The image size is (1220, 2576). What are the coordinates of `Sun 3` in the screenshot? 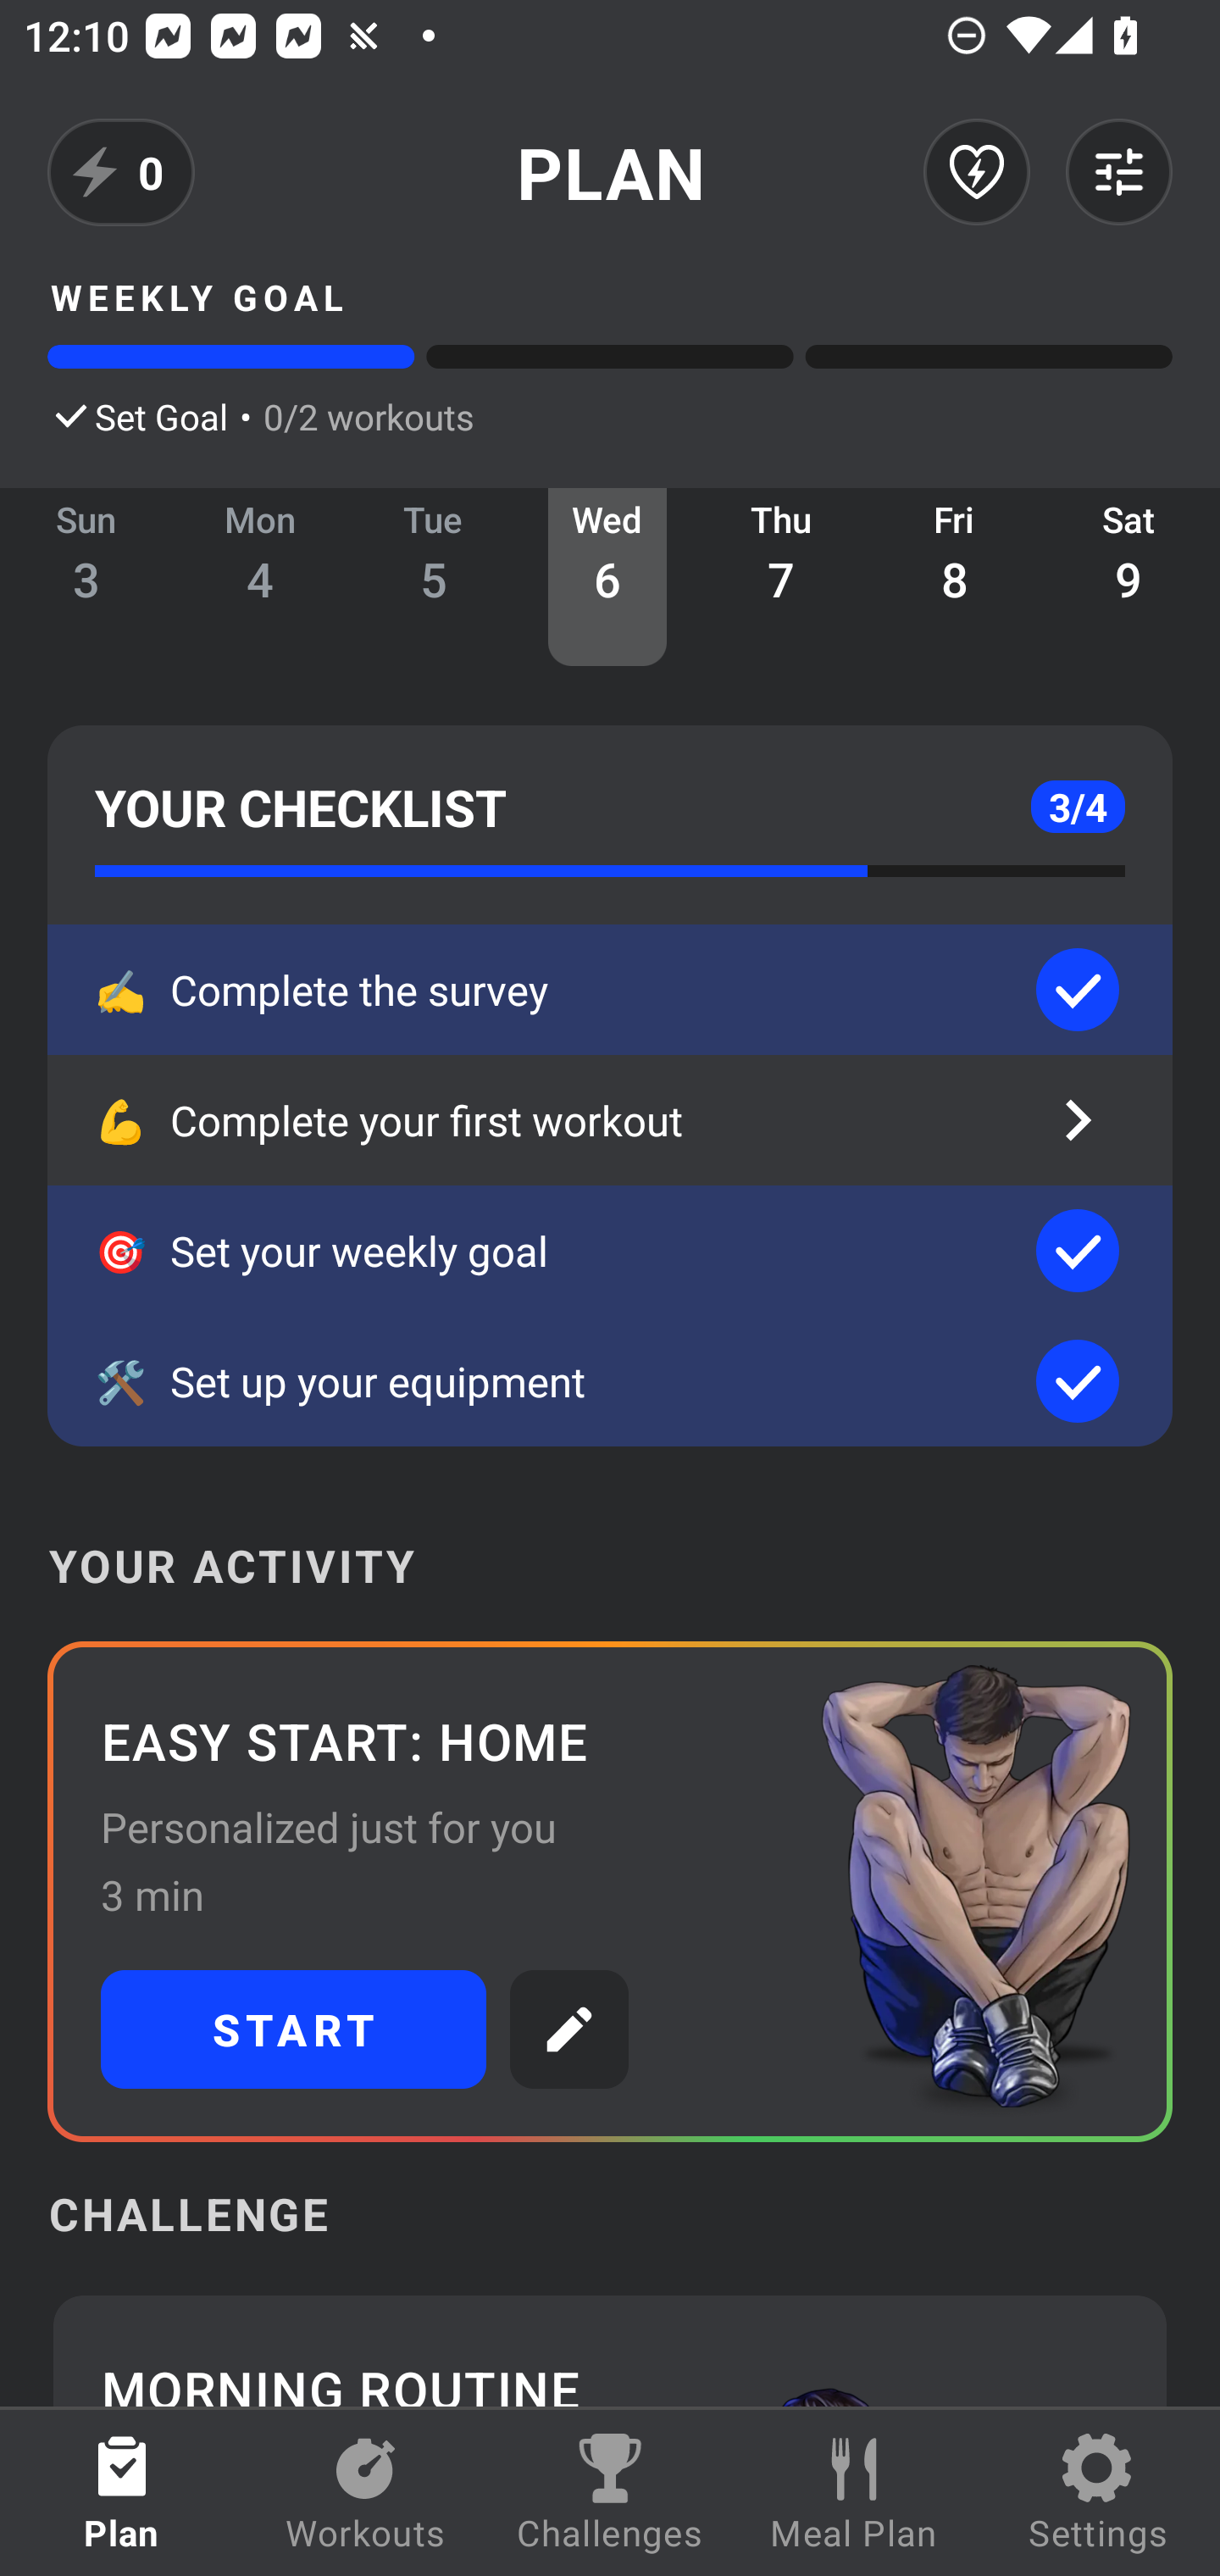 It's located at (86, 576).